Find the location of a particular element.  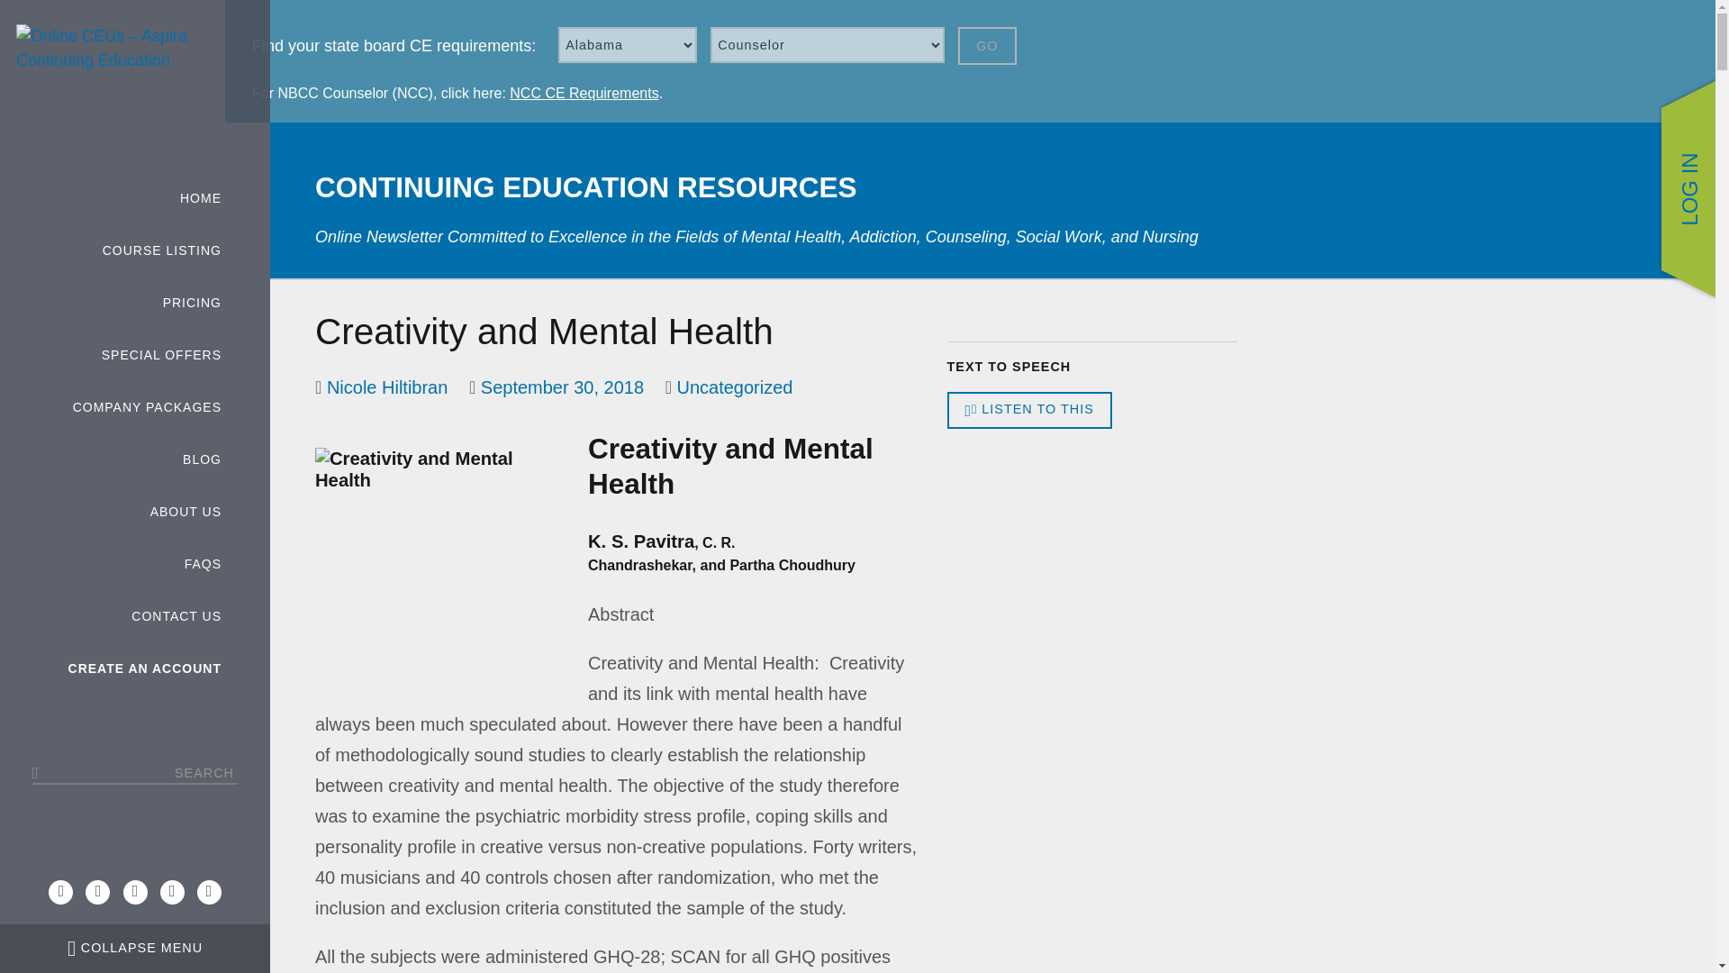

ABOUT US is located at coordinates (135, 513).